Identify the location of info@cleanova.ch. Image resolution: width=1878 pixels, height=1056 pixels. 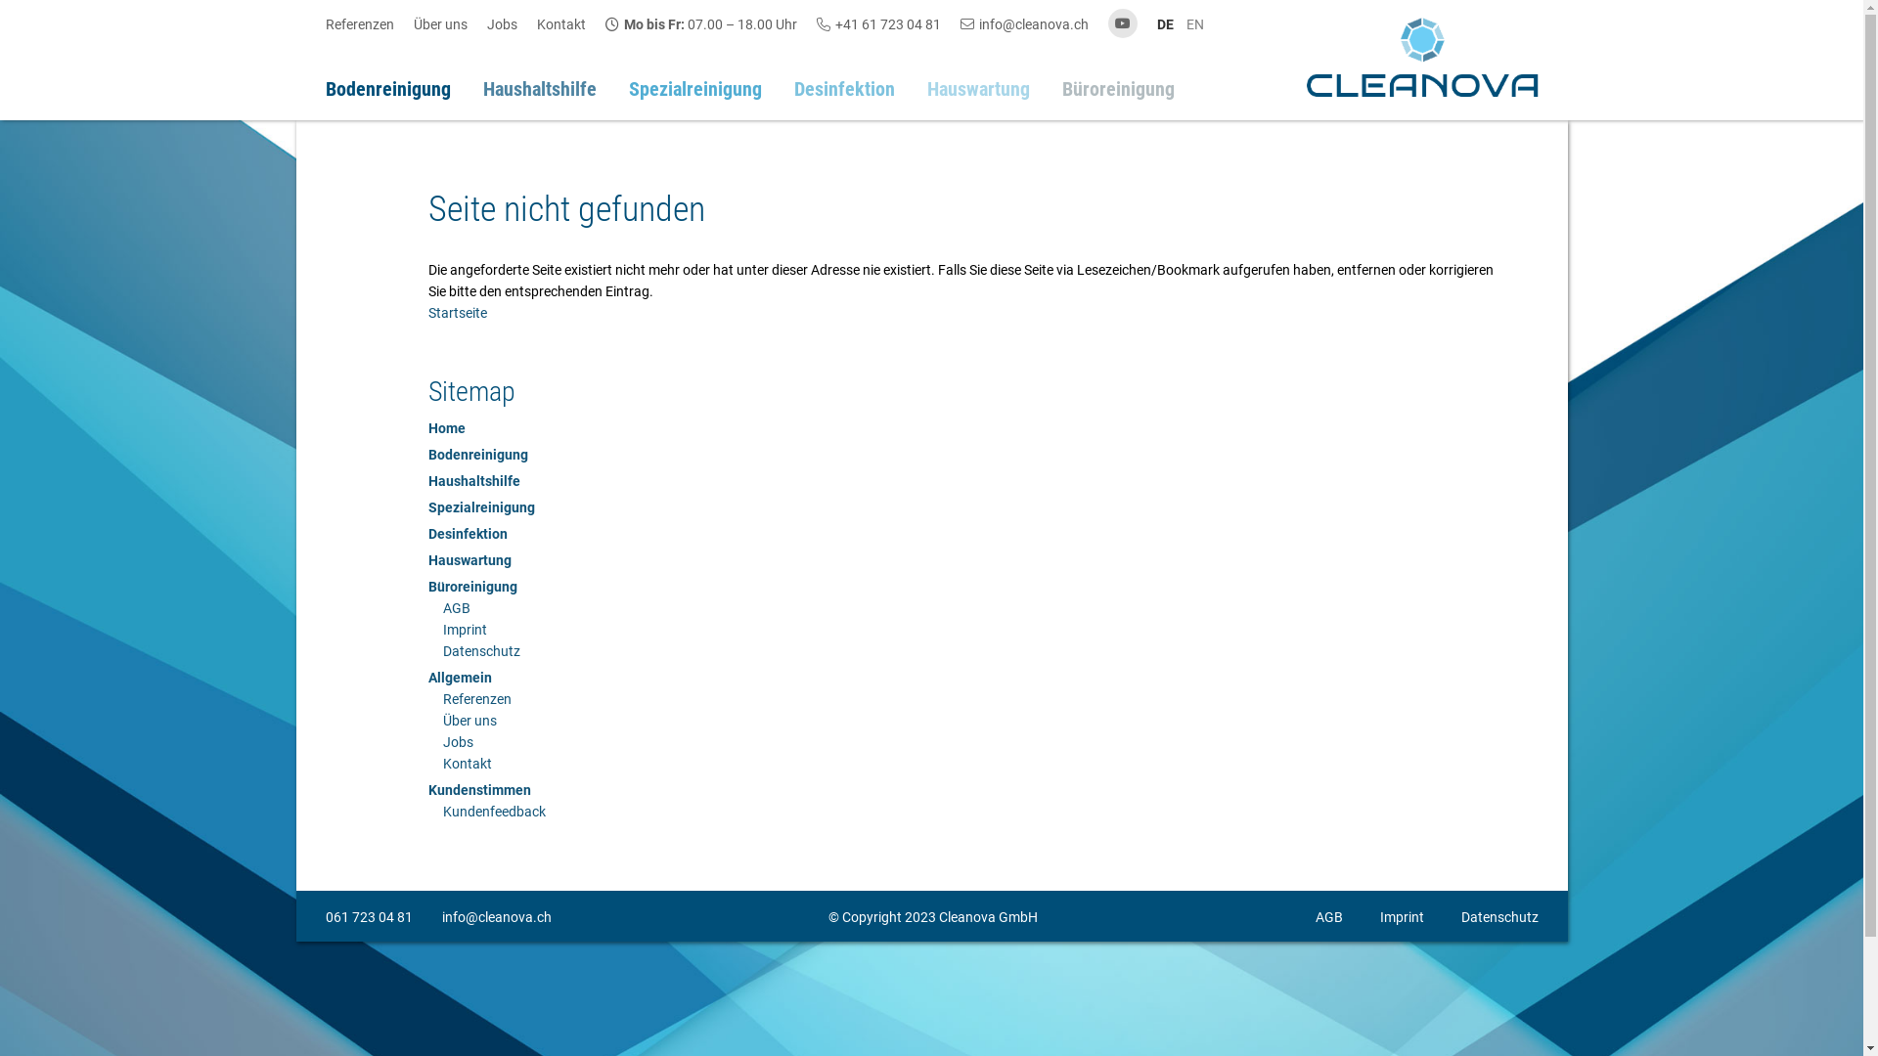
(1033, 24).